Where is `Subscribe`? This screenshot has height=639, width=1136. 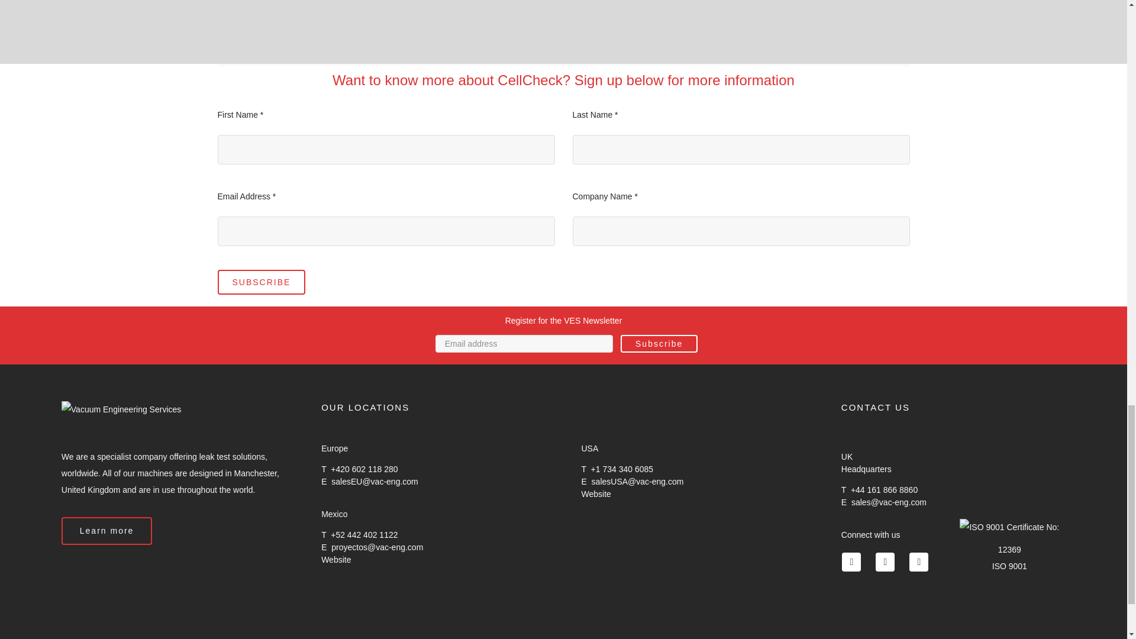
Subscribe is located at coordinates (659, 343).